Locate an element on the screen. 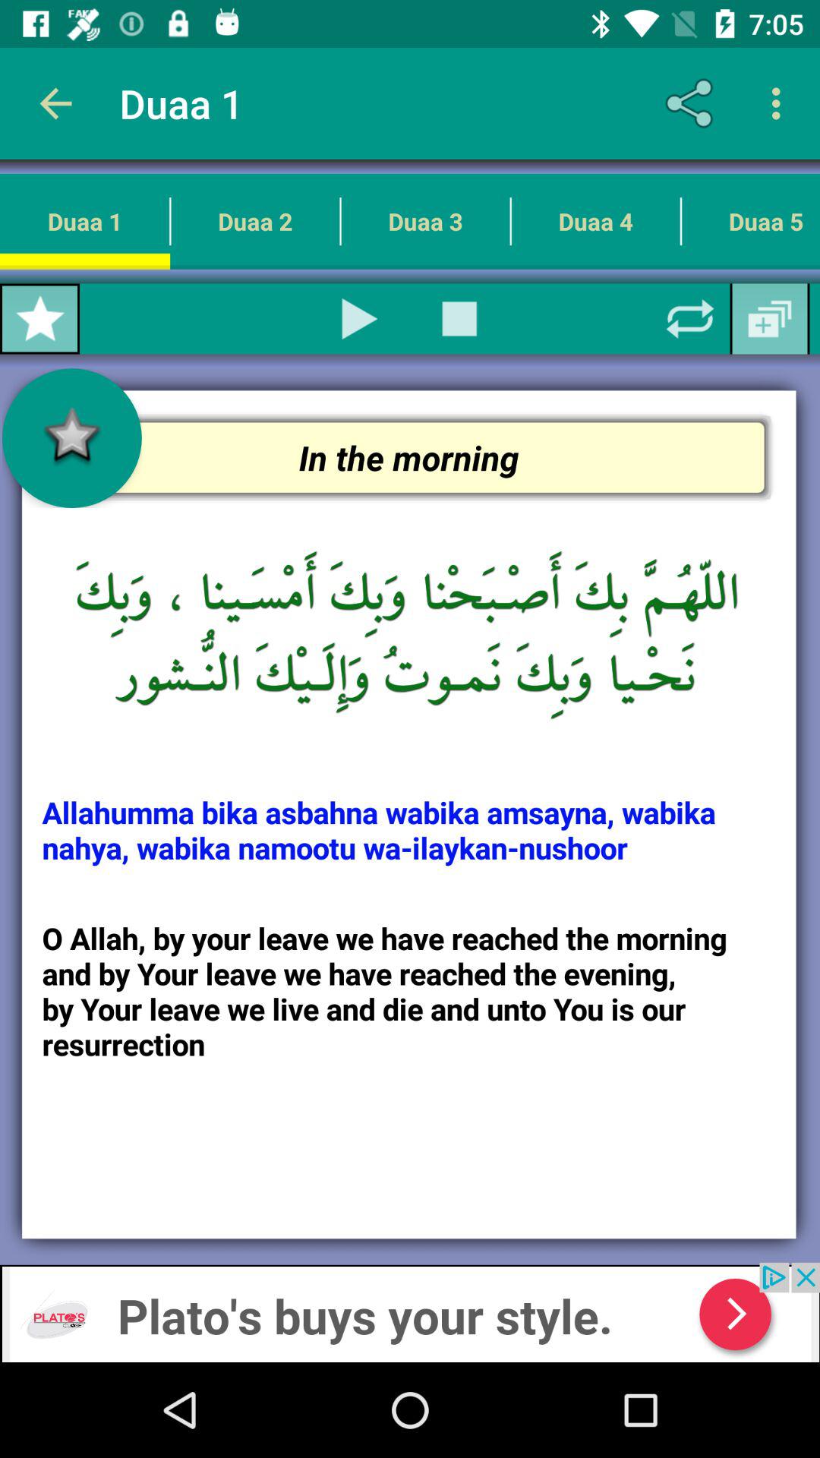 This screenshot has width=820, height=1458. open app next to the duaa 2 is located at coordinates (39, 319).